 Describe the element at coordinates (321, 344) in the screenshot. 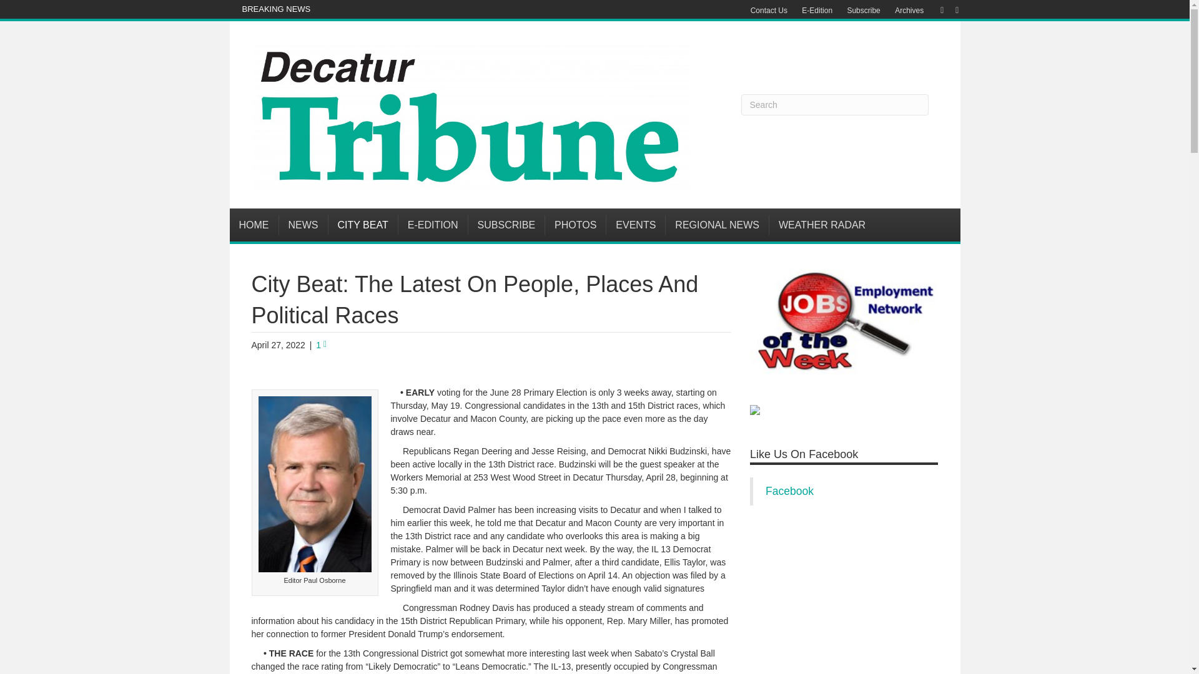

I see `1` at that location.